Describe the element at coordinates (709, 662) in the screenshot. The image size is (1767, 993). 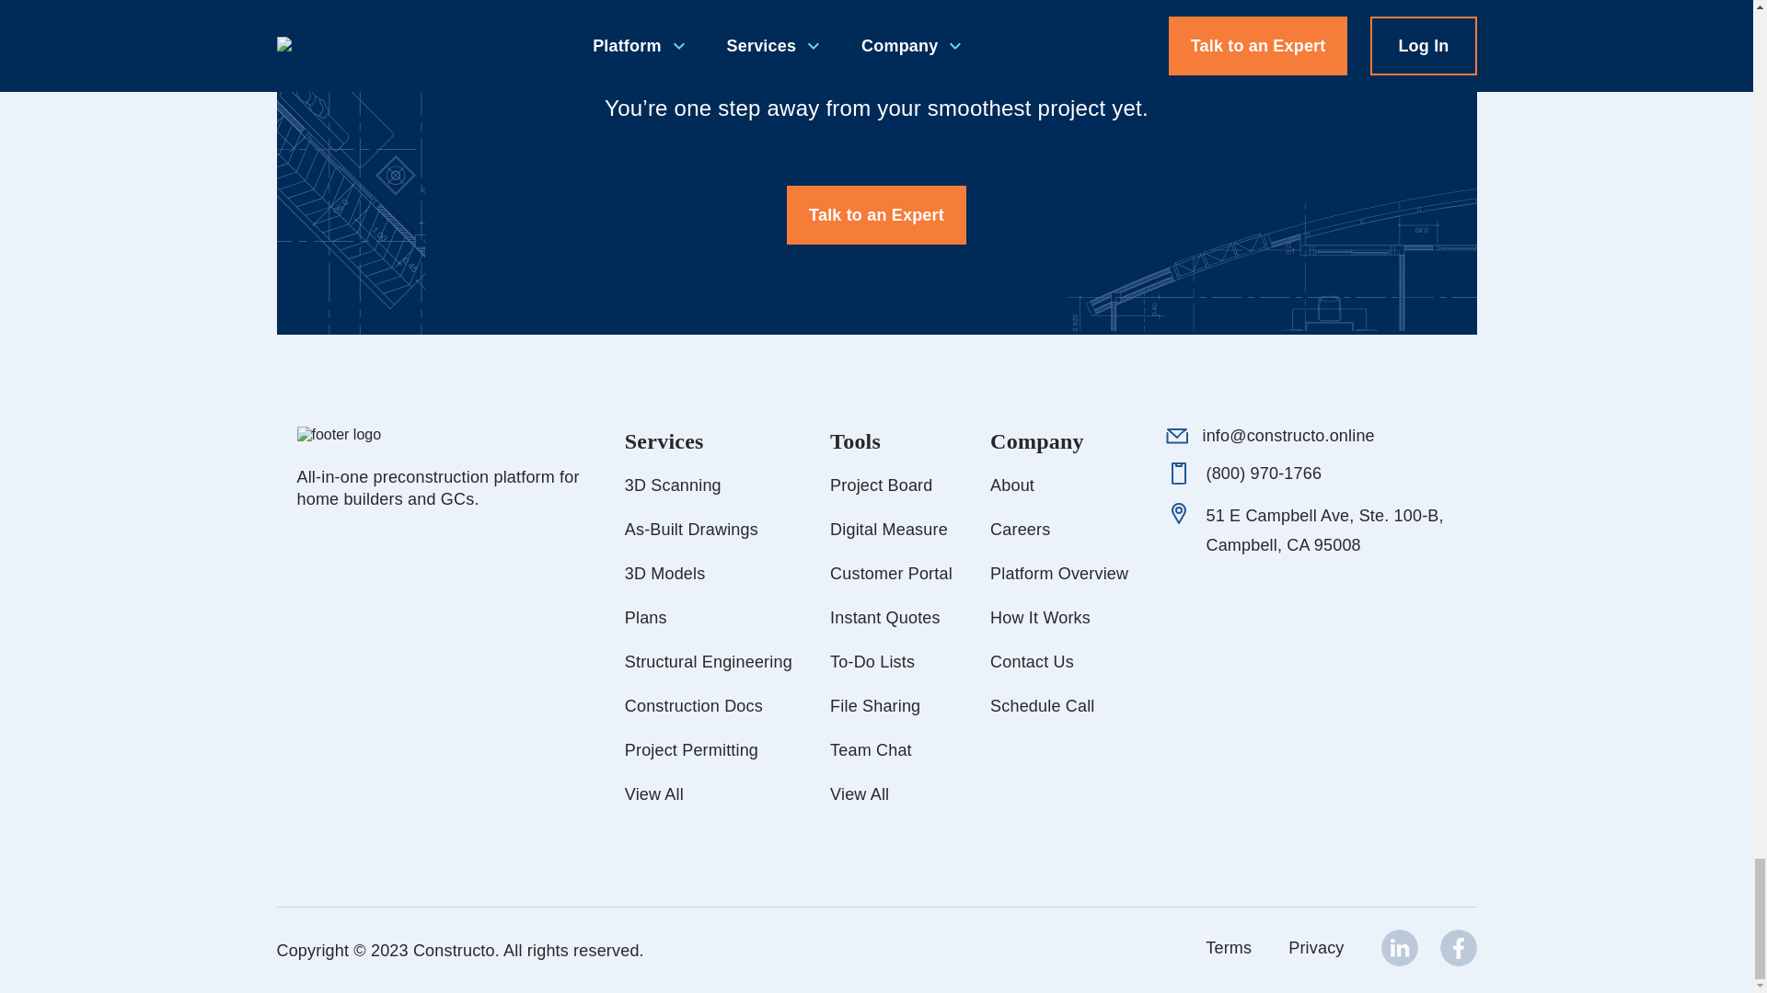
I see `Structural Engineering` at that location.